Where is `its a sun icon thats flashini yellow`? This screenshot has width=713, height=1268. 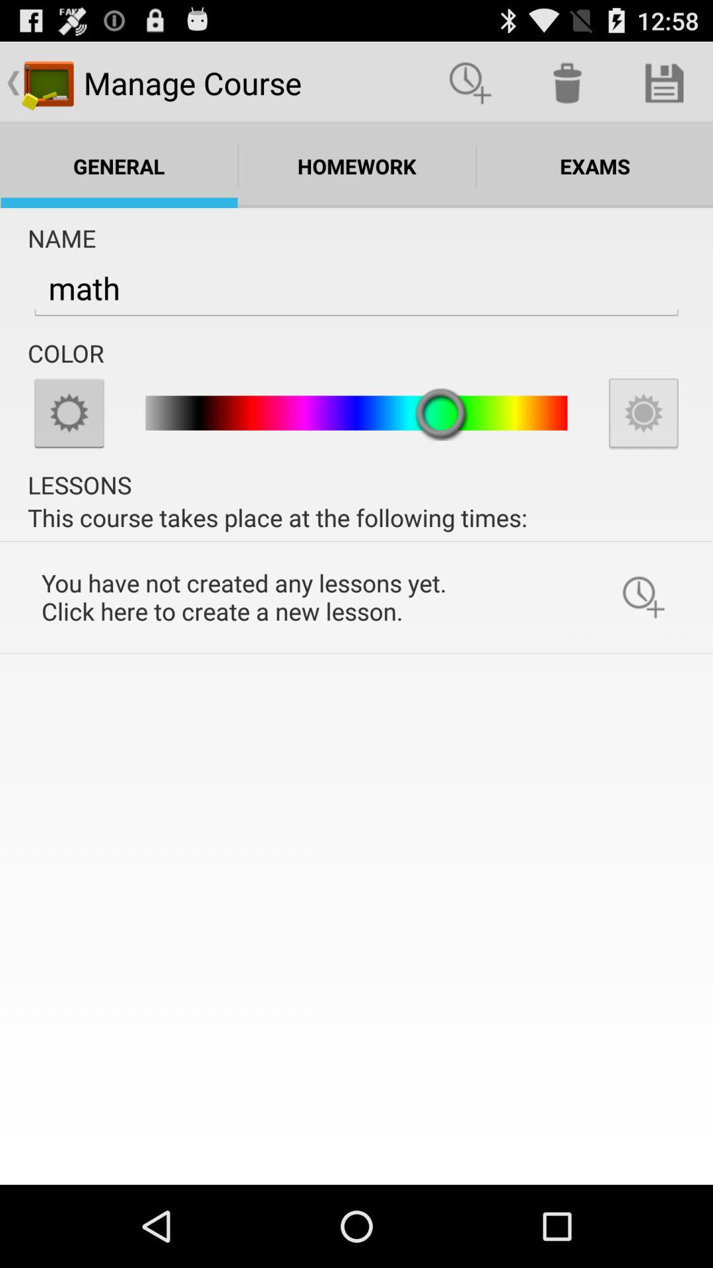
its a sun icon thats flashini yellow is located at coordinates (69, 413).